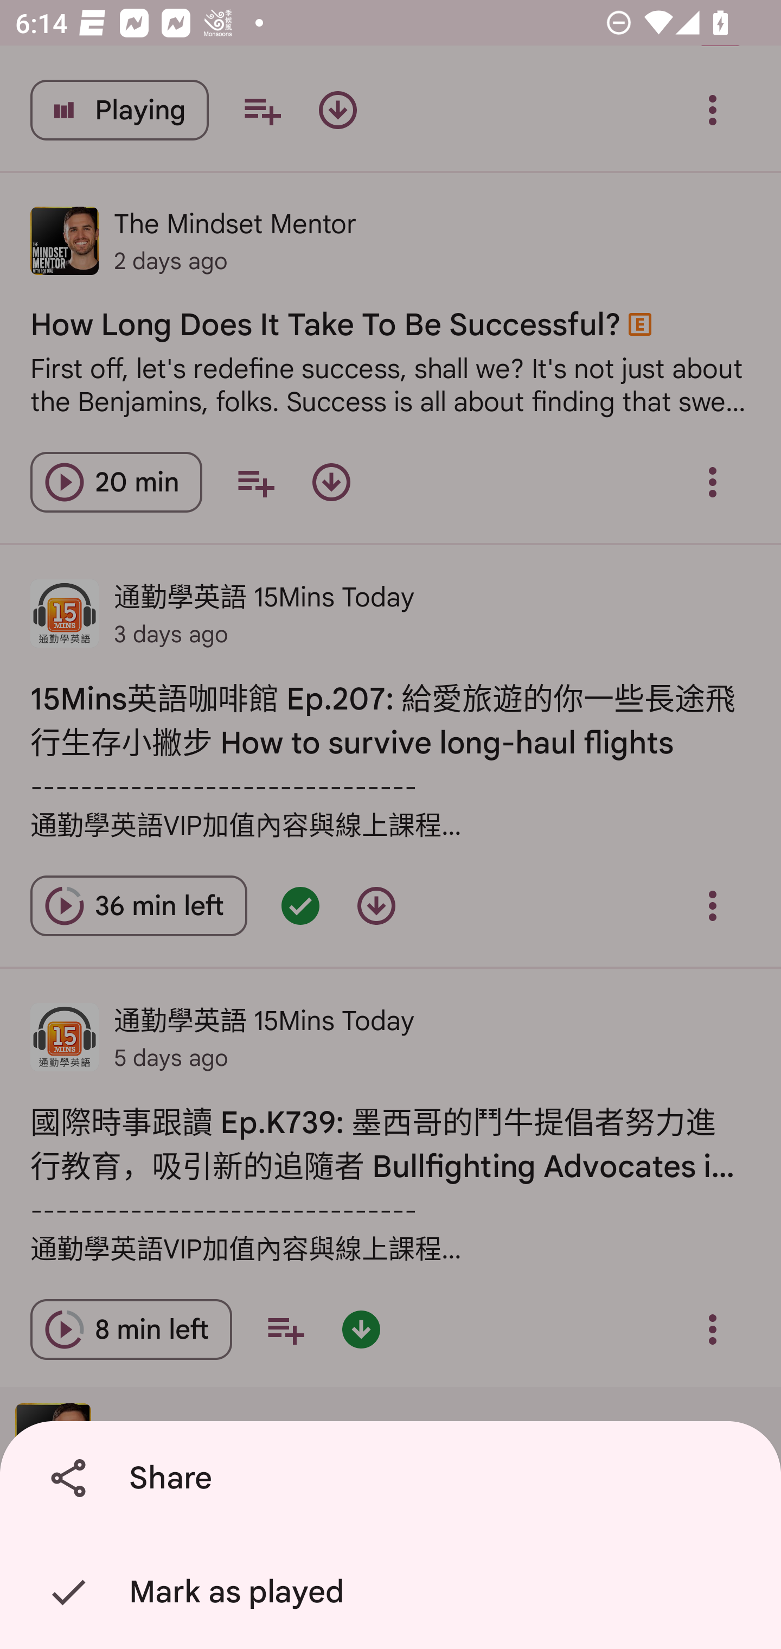 The image size is (781, 1649). I want to click on Share, so click(394, 1478).